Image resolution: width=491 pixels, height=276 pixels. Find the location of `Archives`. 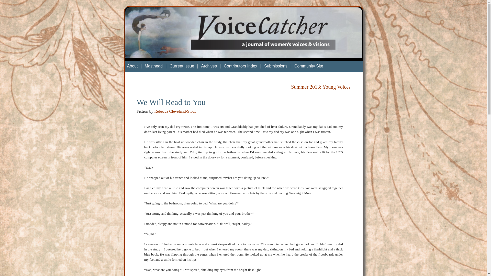

Archives is located at coordinates (209, 66).